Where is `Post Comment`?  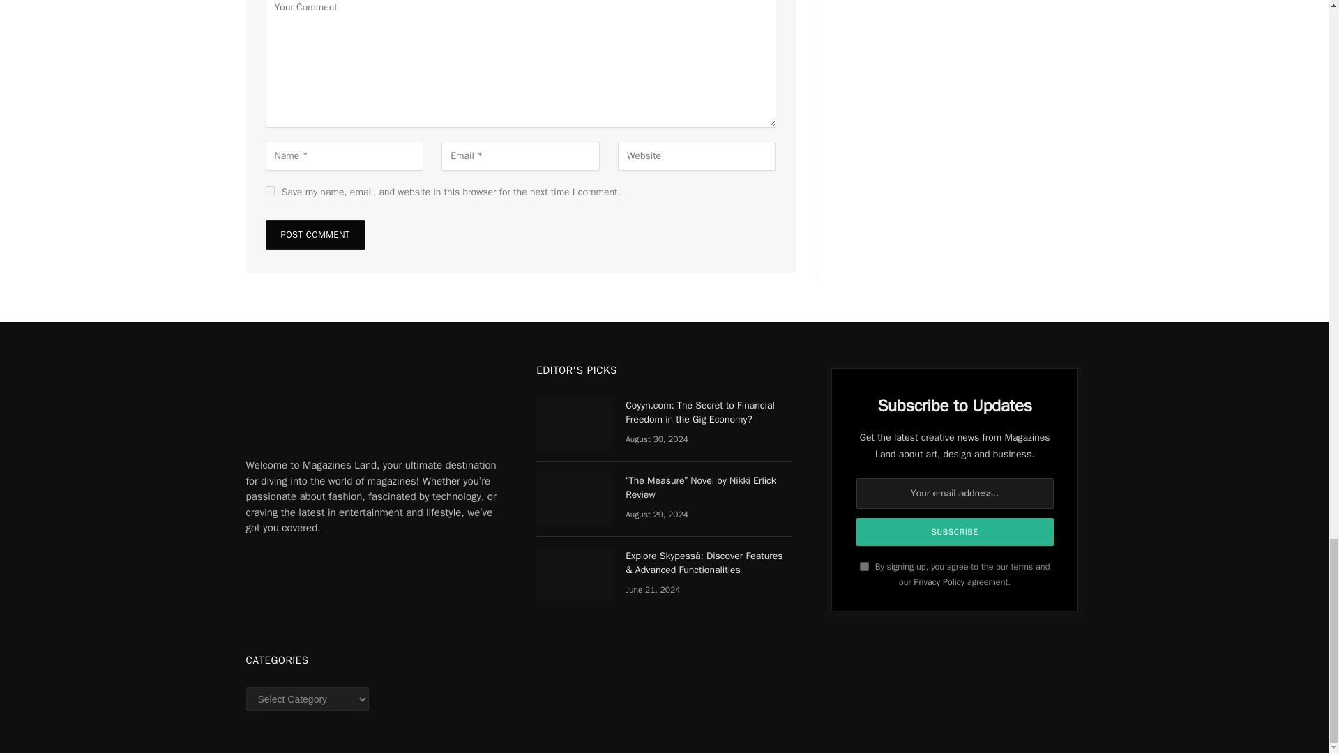
Post Comment is located at coordinates (315, 234).